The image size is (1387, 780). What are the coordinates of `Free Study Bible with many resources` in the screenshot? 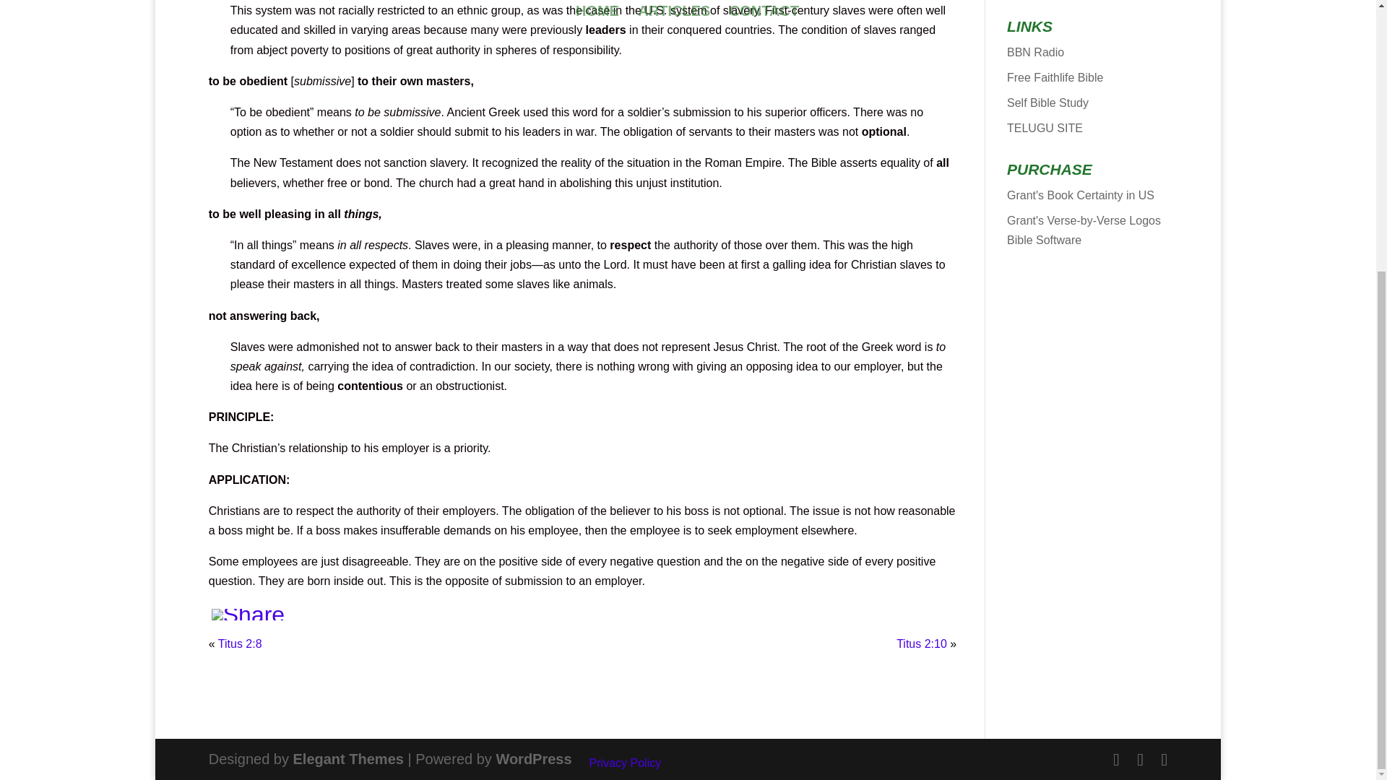 It's located at (1055, 77).